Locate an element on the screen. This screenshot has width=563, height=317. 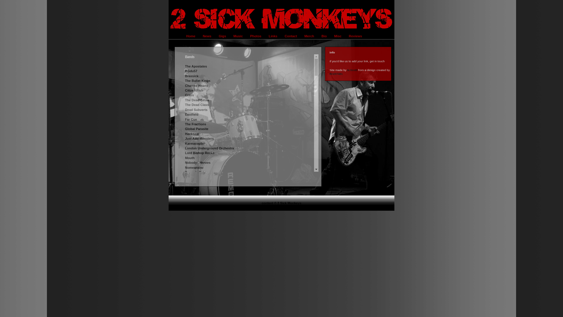
Valdez is located at coordinates (190, 240).